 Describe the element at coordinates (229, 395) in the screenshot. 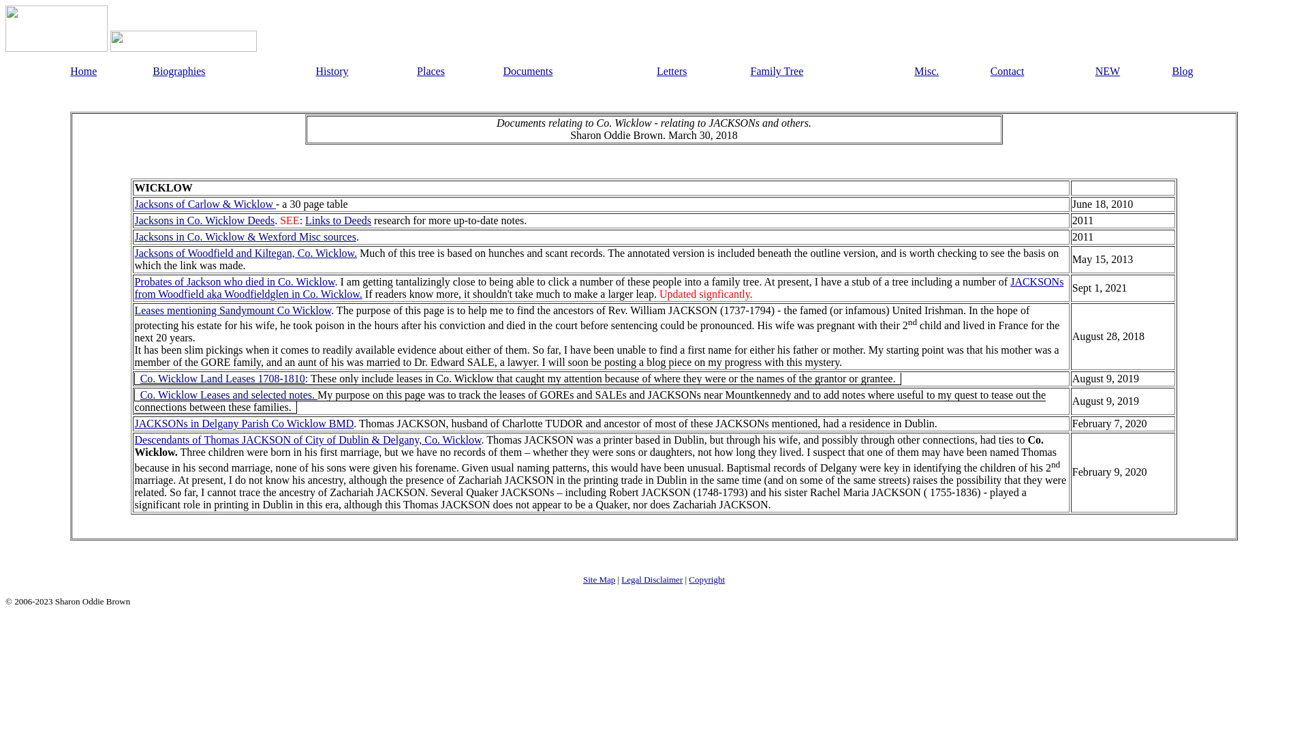

I see `Co. Wicklow Leases and selected notes.` at that location.